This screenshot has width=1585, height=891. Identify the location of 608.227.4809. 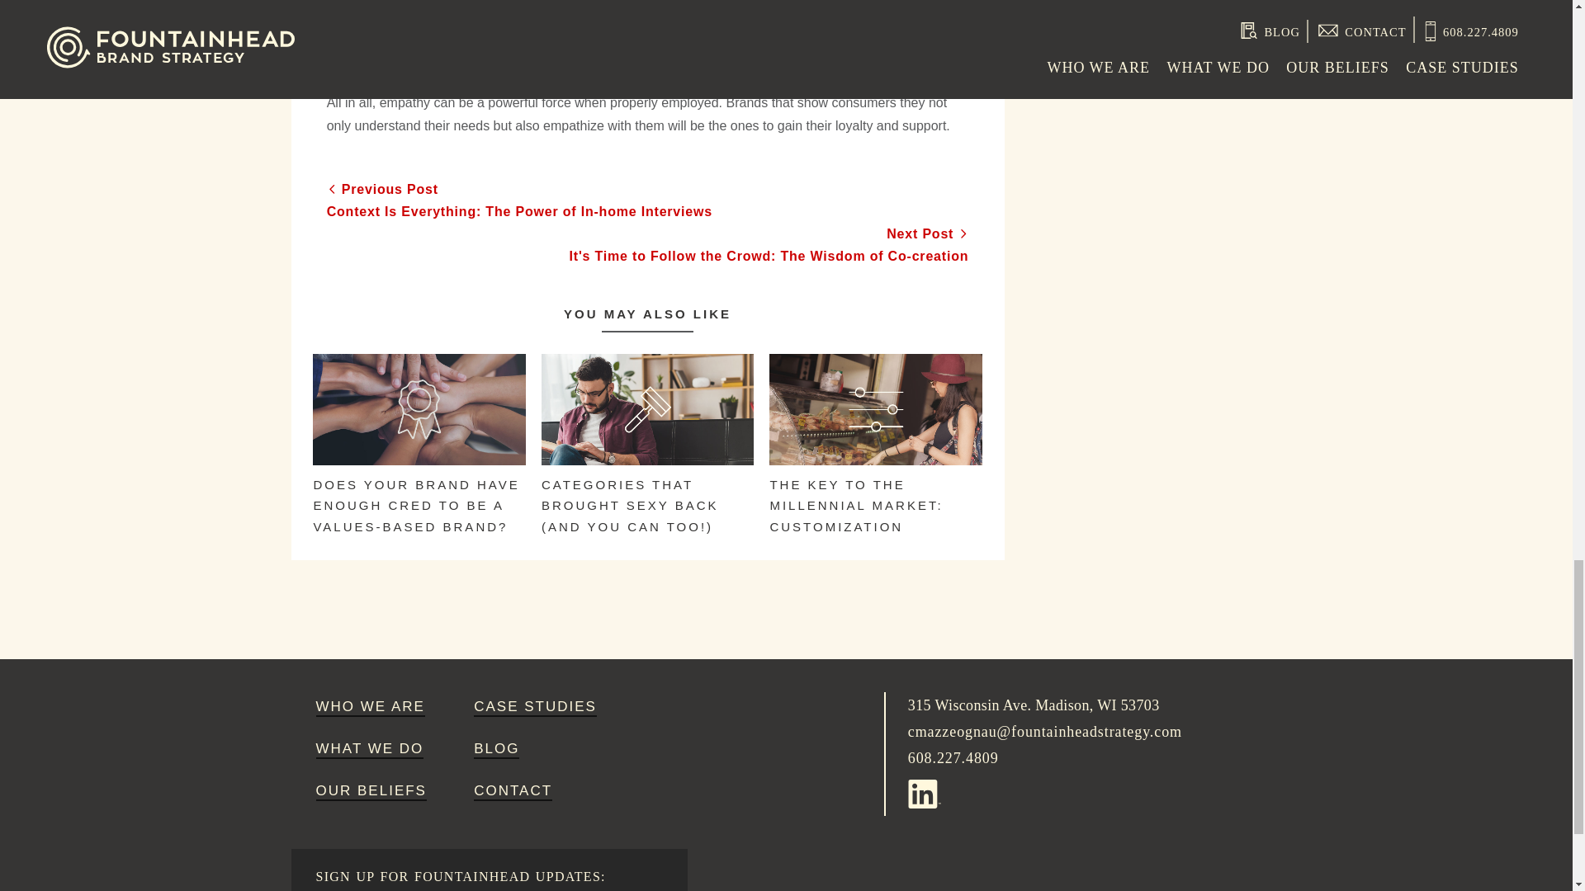
(953, 757).